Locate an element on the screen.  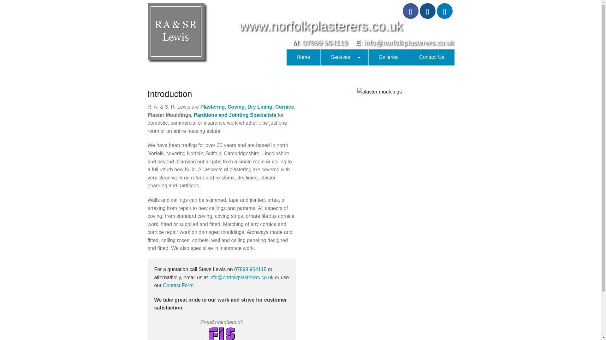
07899 904115 is located at coordinates (325, 42).